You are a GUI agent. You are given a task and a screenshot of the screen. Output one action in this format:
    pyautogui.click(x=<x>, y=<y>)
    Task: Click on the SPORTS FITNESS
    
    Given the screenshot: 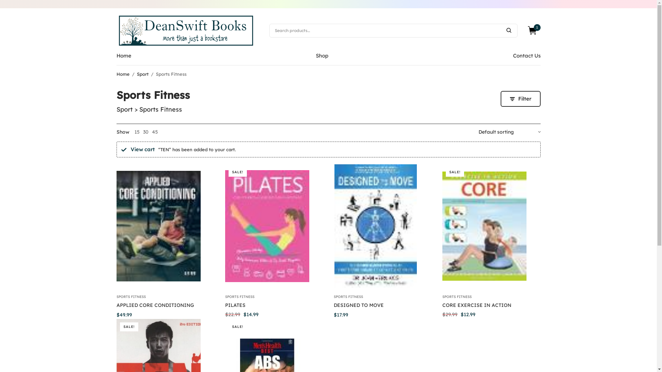 What is the action you would take?
    pyautogui.click(x=131, y=297)
    